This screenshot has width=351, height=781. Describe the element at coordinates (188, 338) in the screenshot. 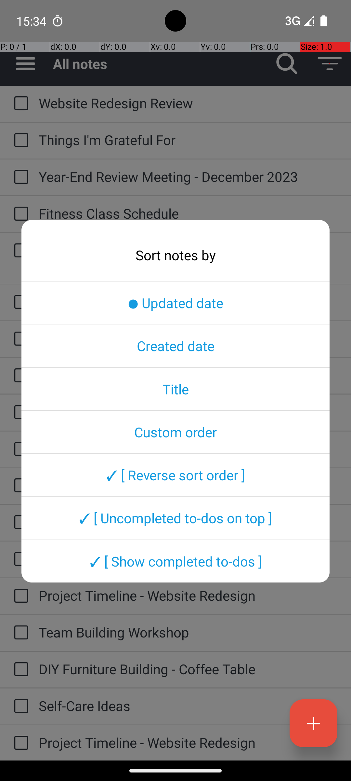

I see `Project Kickoff` at that location.